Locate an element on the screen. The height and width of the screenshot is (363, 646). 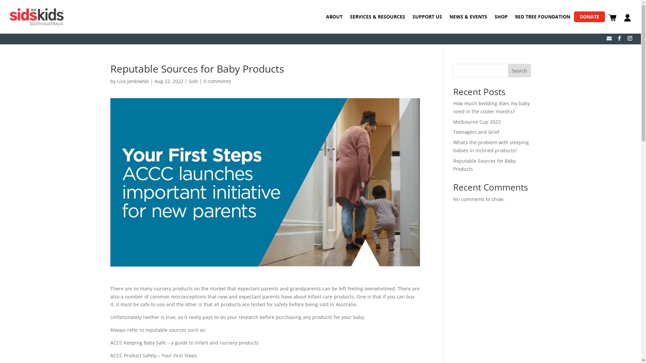
How much bedding does my baby need in the cooler months? is located at coordinates (492, 108).